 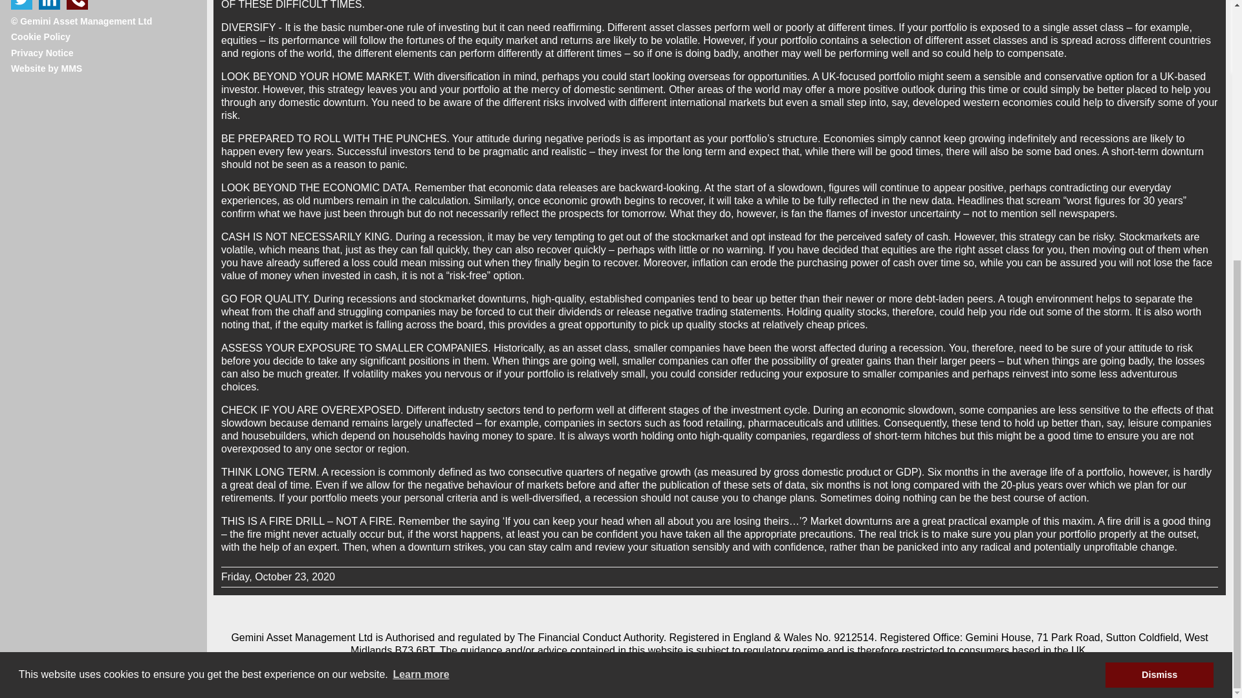 I want to click on LinkedIn, so click(x=49, y=5).